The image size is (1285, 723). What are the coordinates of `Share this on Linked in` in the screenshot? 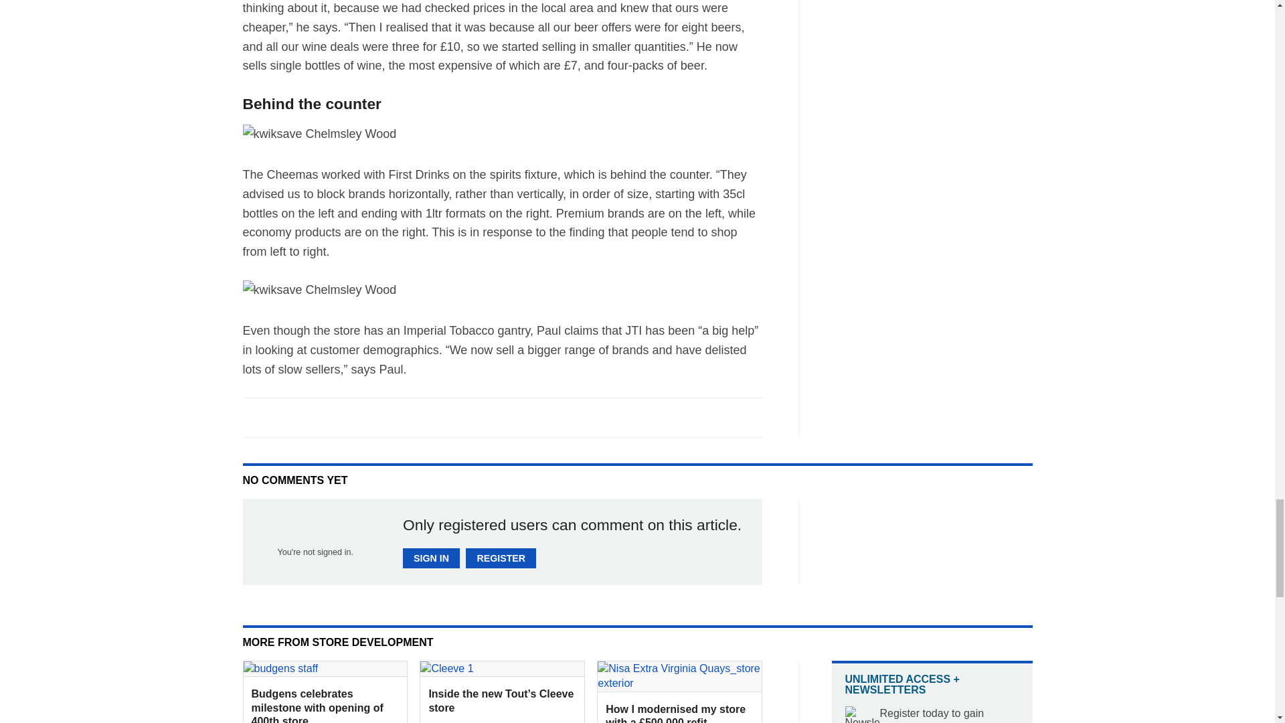 It's located at (311, 416).